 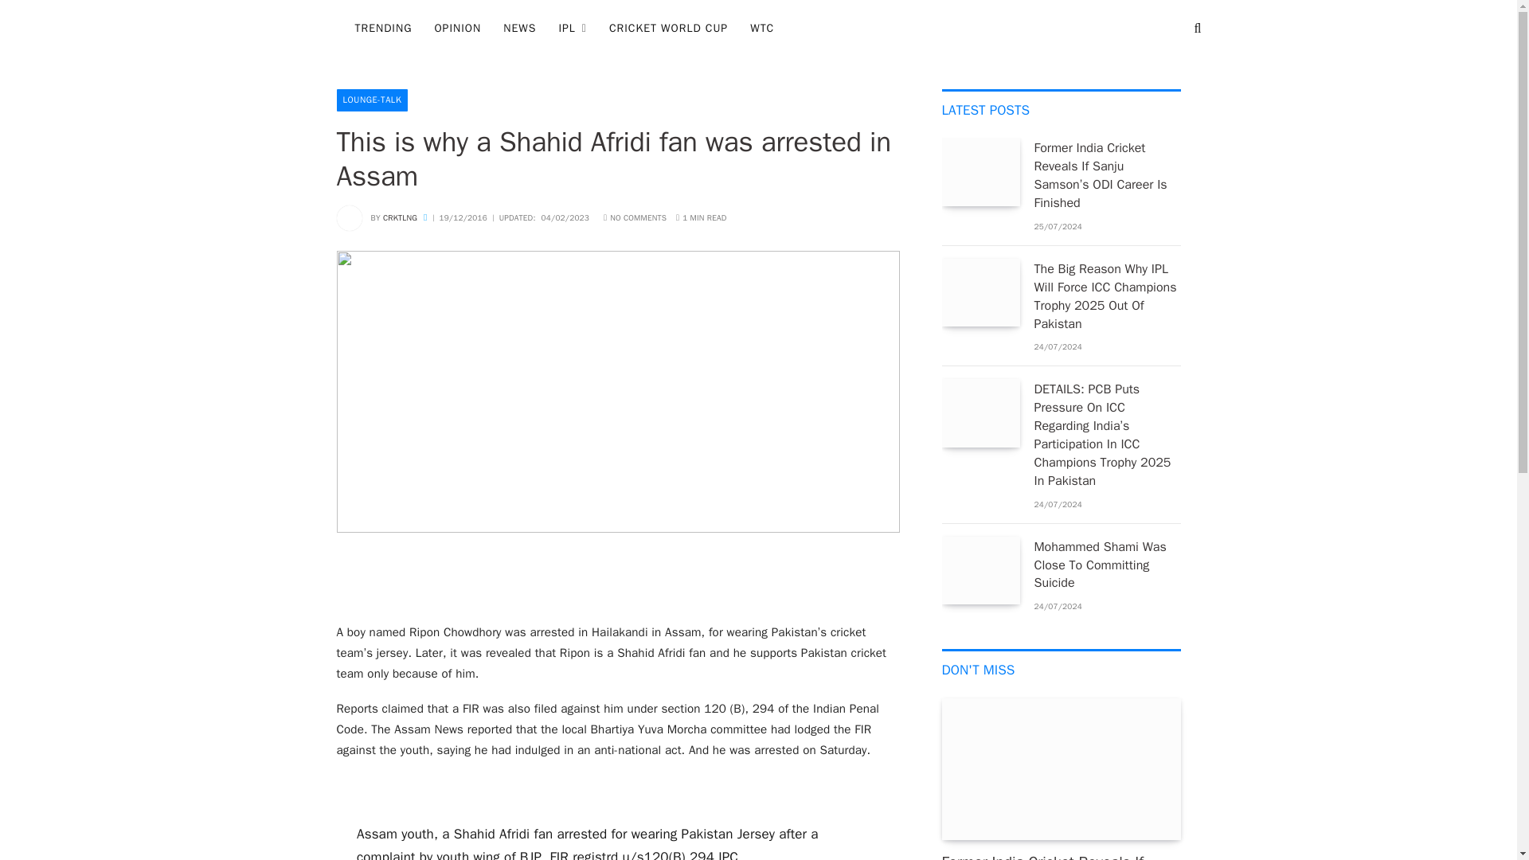 What do you see at coordinates (384, 29) in the screenshot?
I see `TRENDING` at bounding box center [384, 29].